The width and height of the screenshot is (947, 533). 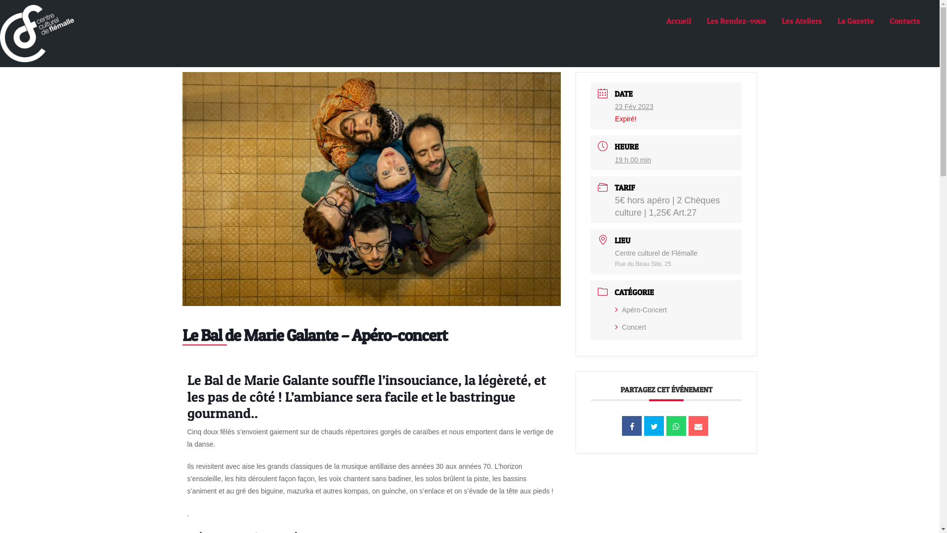 What do you see at coordinates (632, 425) in the screenshot?
I see `Partager sur Facebook` at bounding box center [632, 425].